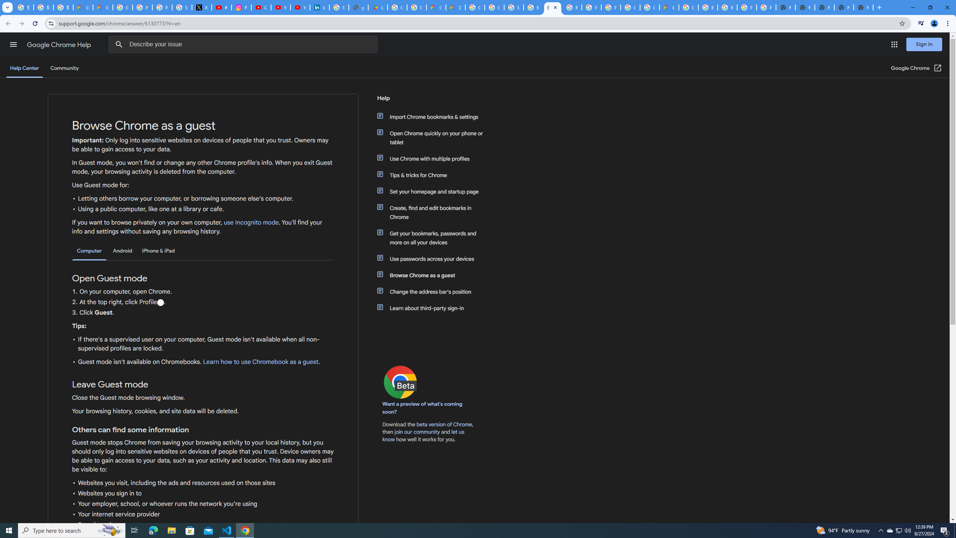 This screenshot has width=956, height=538. Describe the element at coordinates (89, 251) in the screenshot. I see `Computer` at that location.